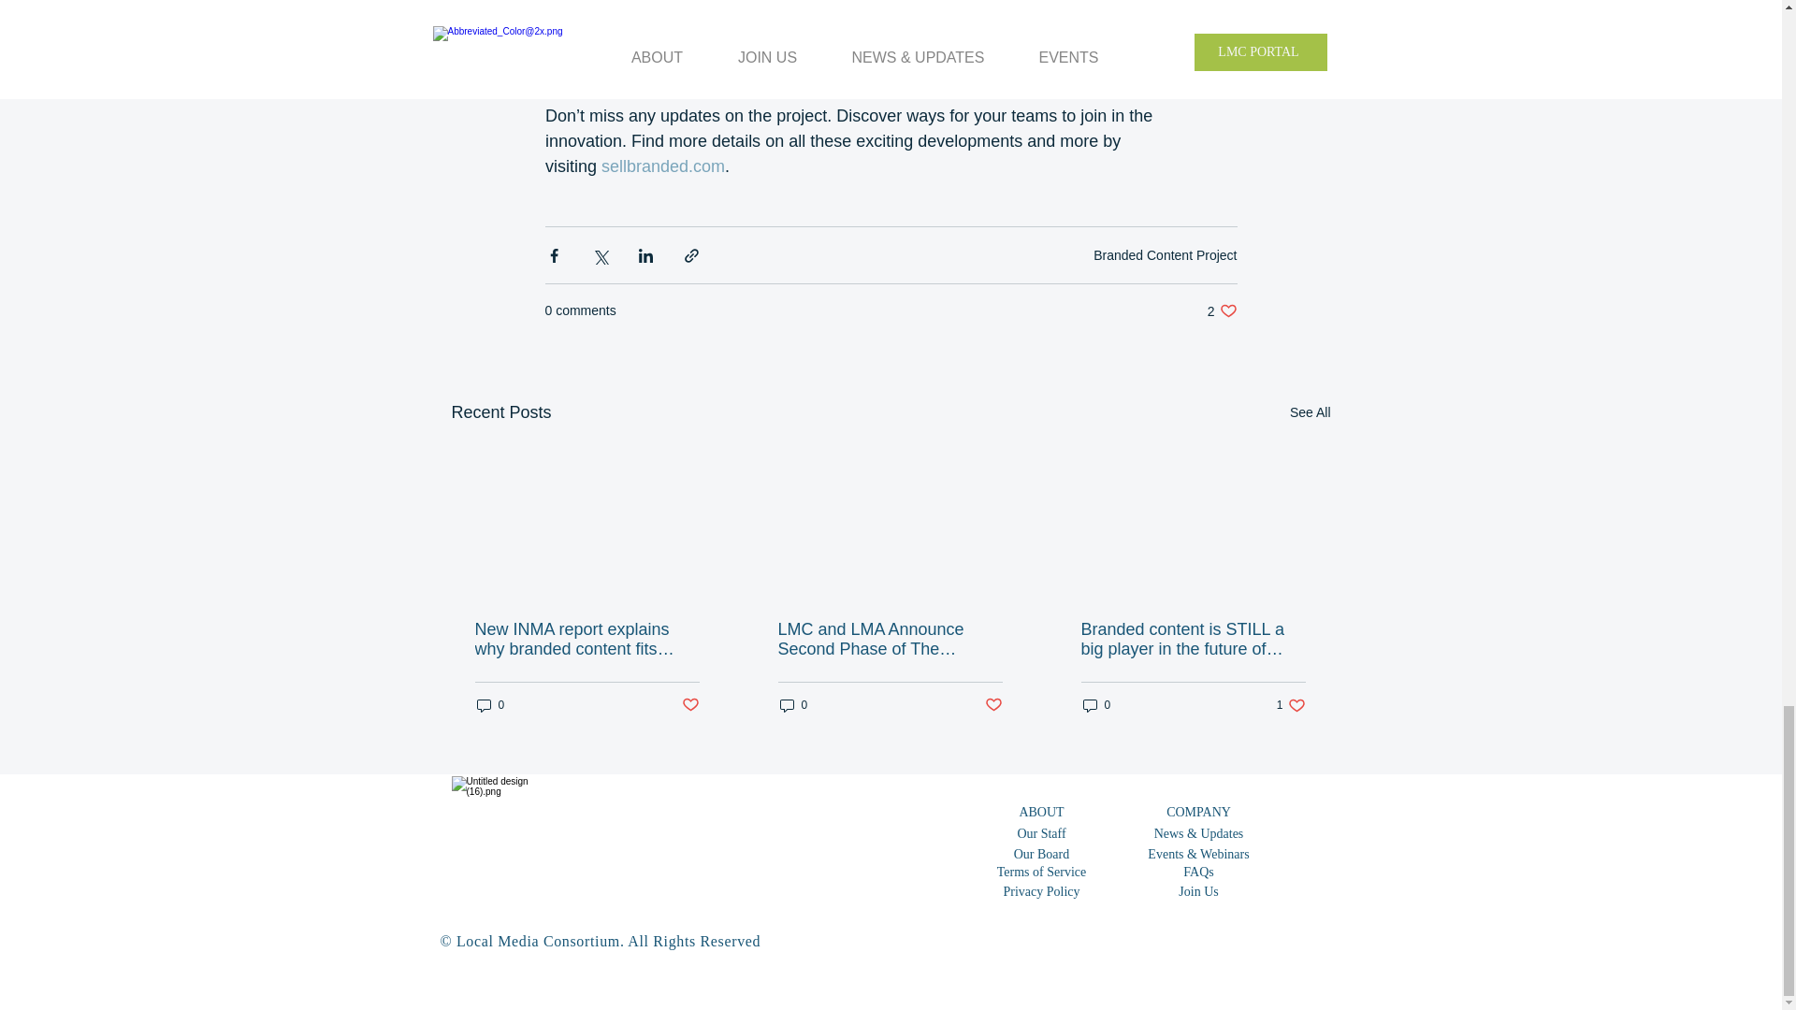 This screenshot has height=1010, width=1796. What do you see at coordinates (490, 705) in the screenshot?
I see `Post not marked as liked` at bounding box center [490, 705].